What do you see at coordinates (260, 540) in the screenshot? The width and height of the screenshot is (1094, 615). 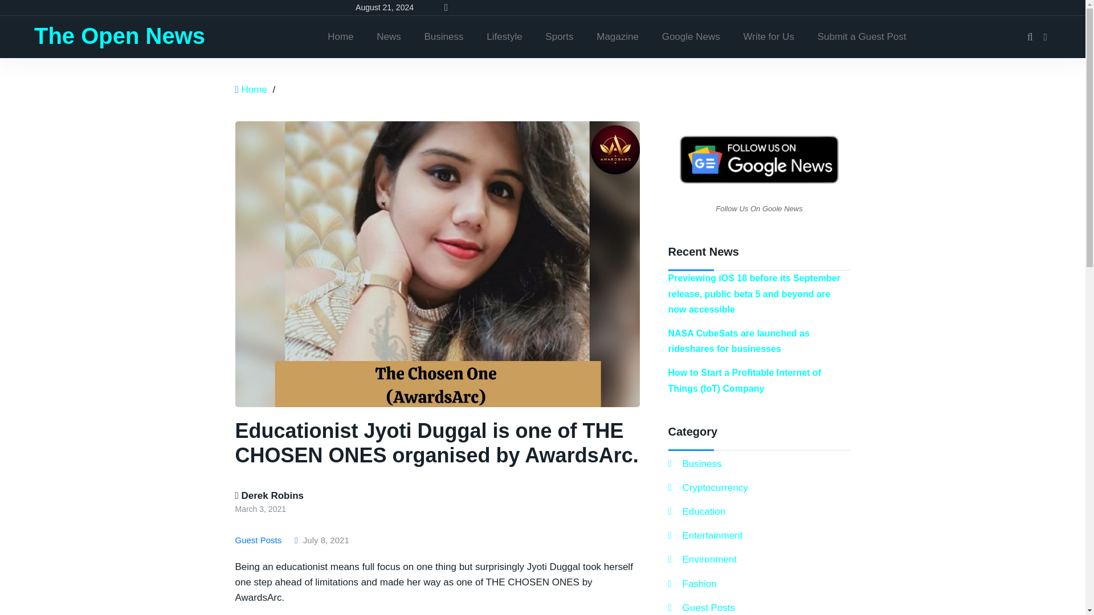 I see `Guest Posts` at bounding box center [260, 540].